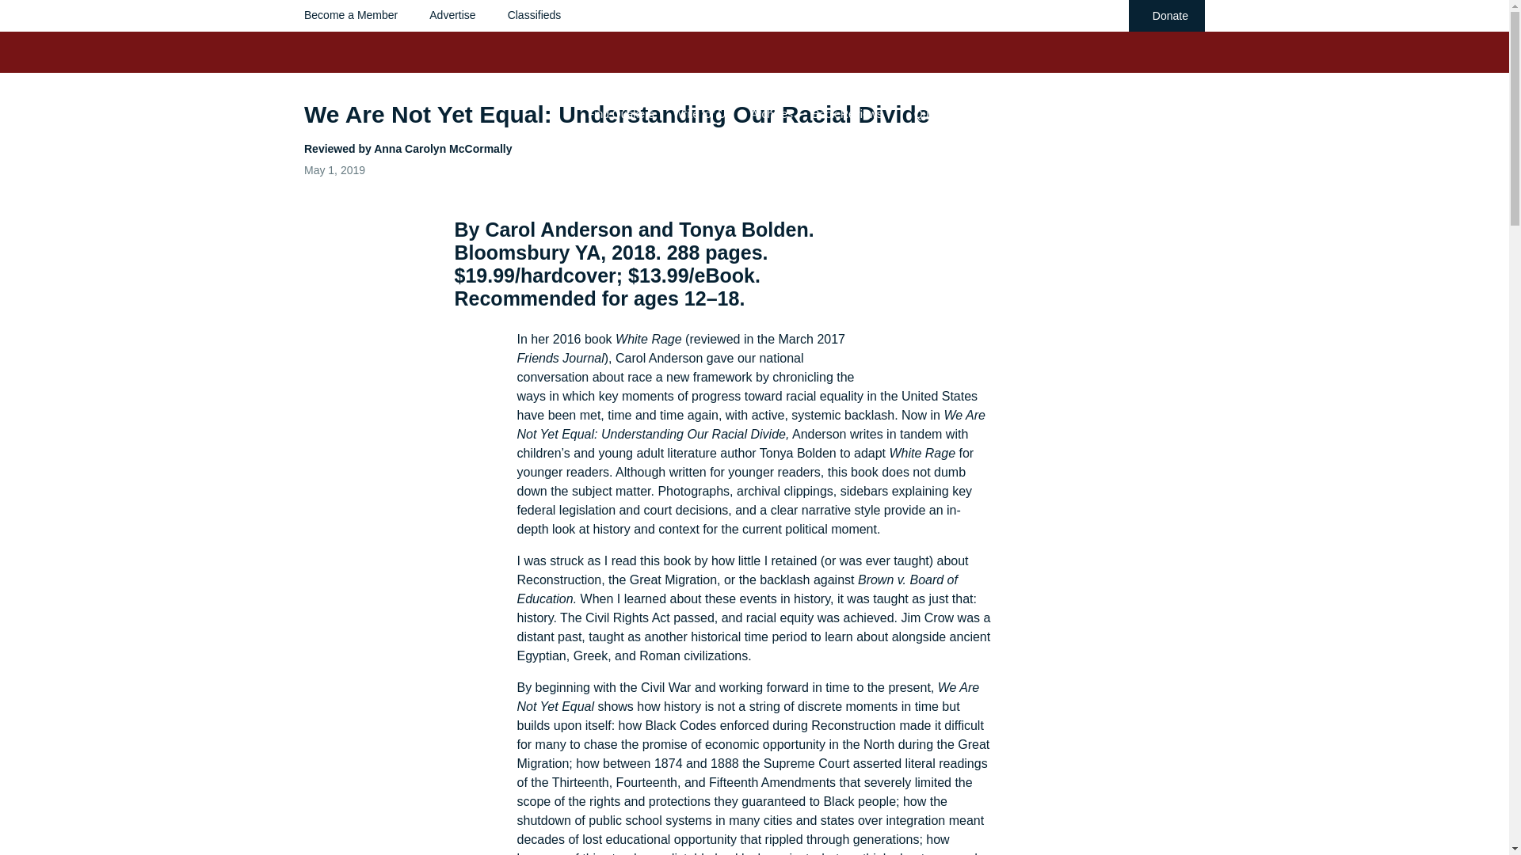 The width and height of the screenshot is (1521, 855). Describe the element at coordinates (1090, 113) in the screenshot. I see `Quaker.org` at that location.